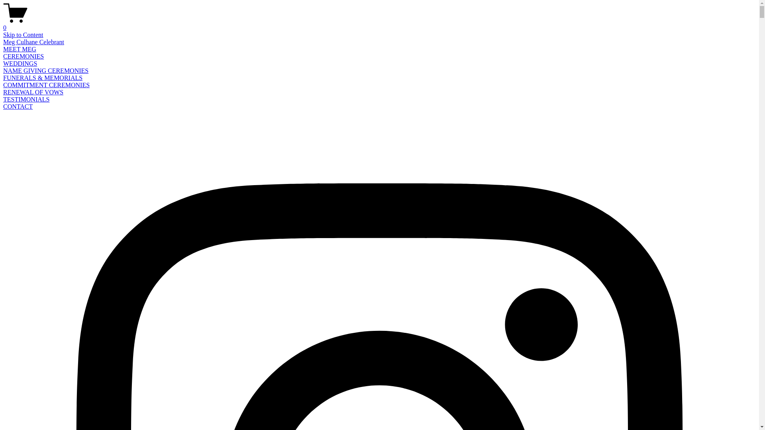 The width and height of the screenshot is (765, 430). What do you see at coordinates (20, 64) in the screenshot?
I see `WEDDINGS` at bounding box center [20, 64].